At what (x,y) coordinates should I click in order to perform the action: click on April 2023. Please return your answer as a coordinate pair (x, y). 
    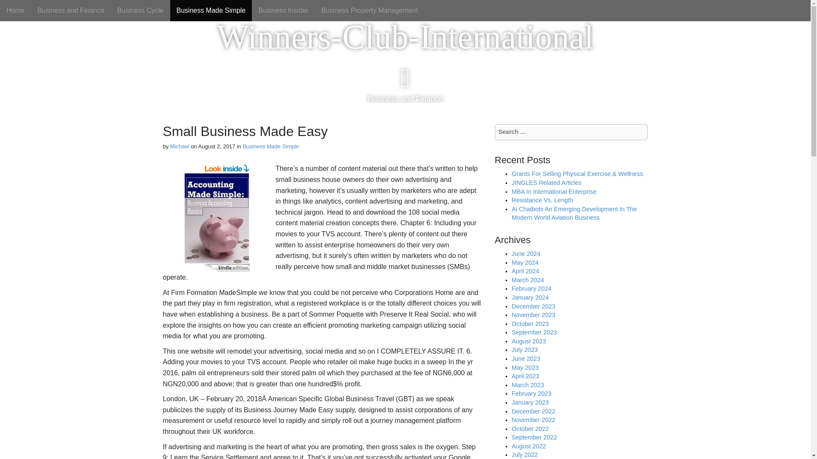
    Looking at the image, I should click on (525, 376).